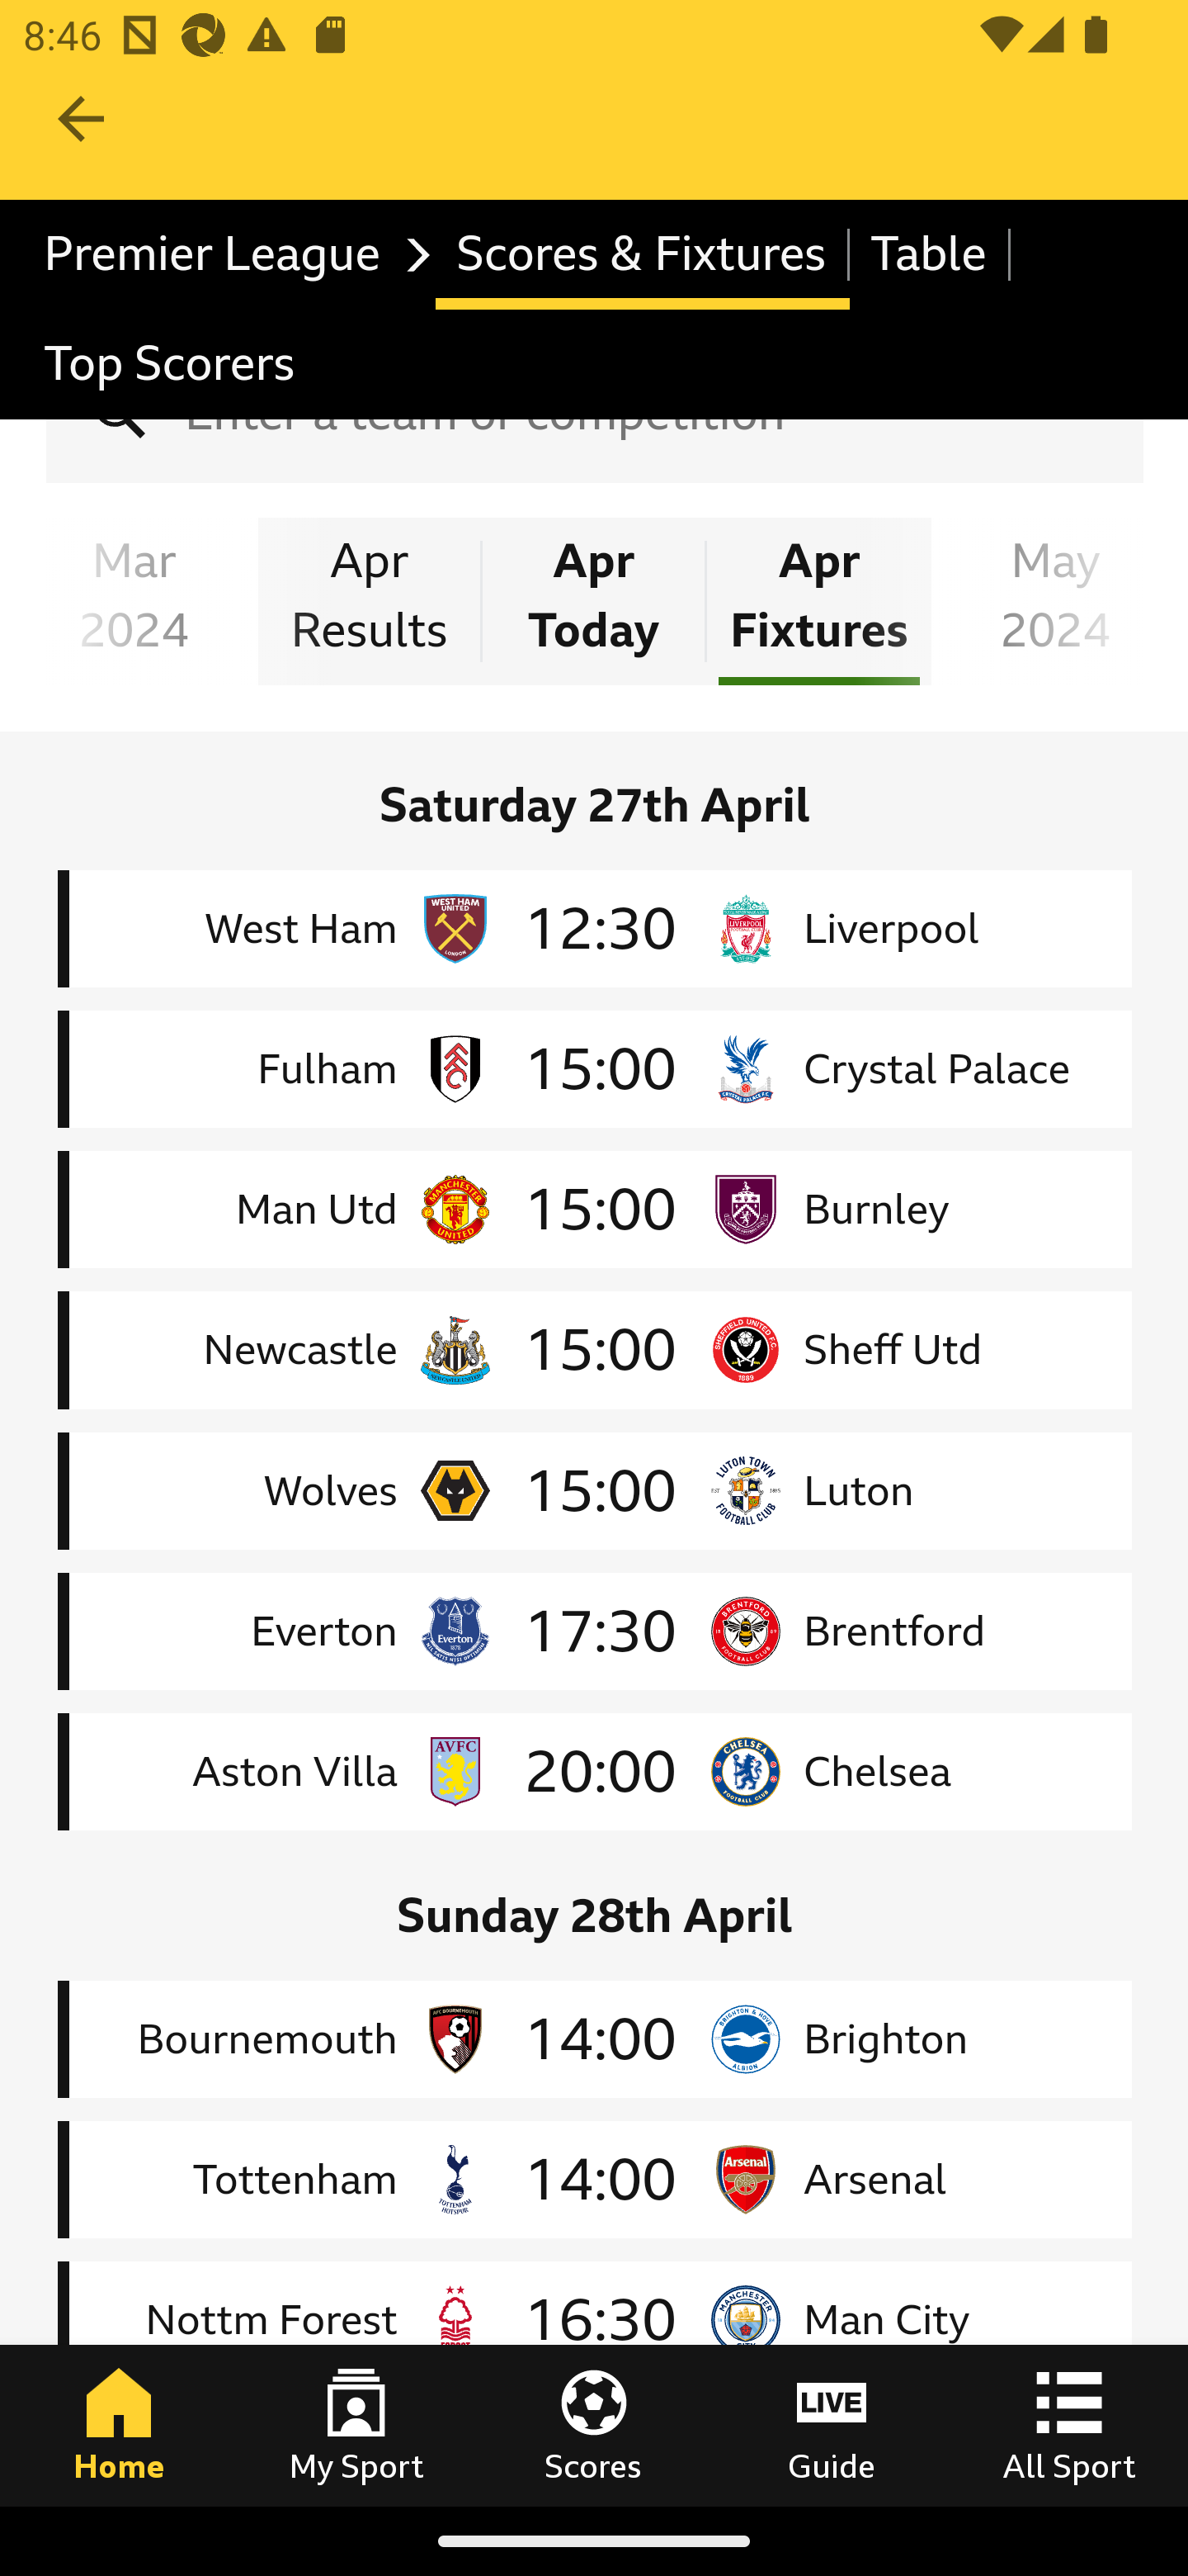  I want to click on Table, so click(931, 254).